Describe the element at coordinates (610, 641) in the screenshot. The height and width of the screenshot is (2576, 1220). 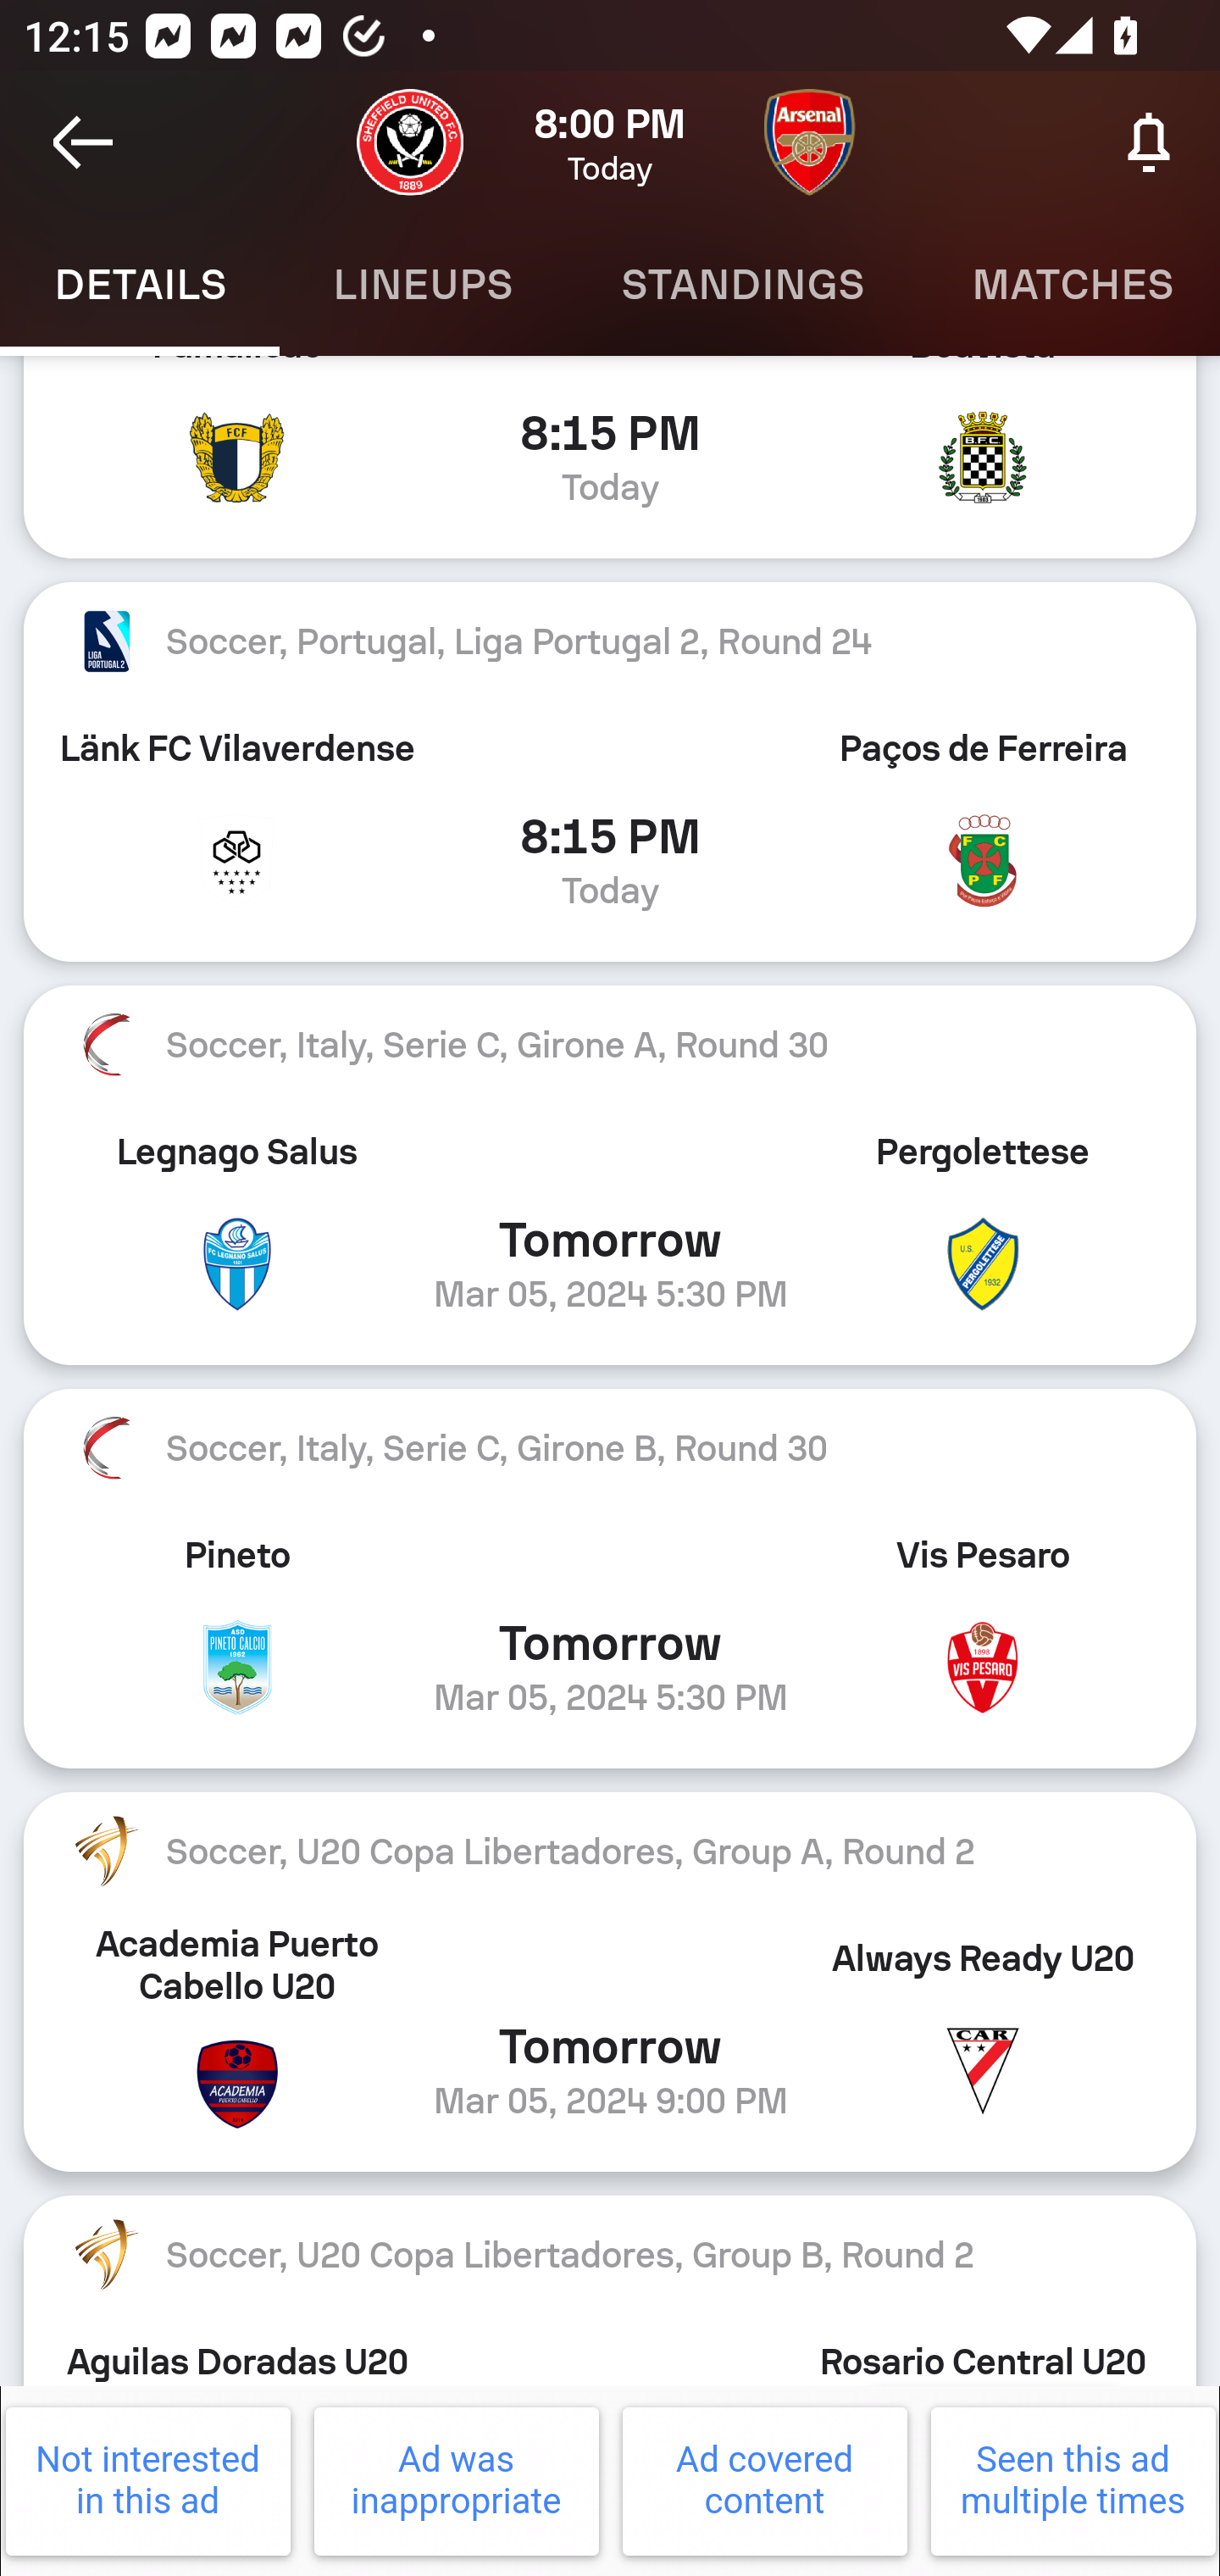
I see `Soccer, Portugal, Liga Portugal 2, Round 24` at that location.